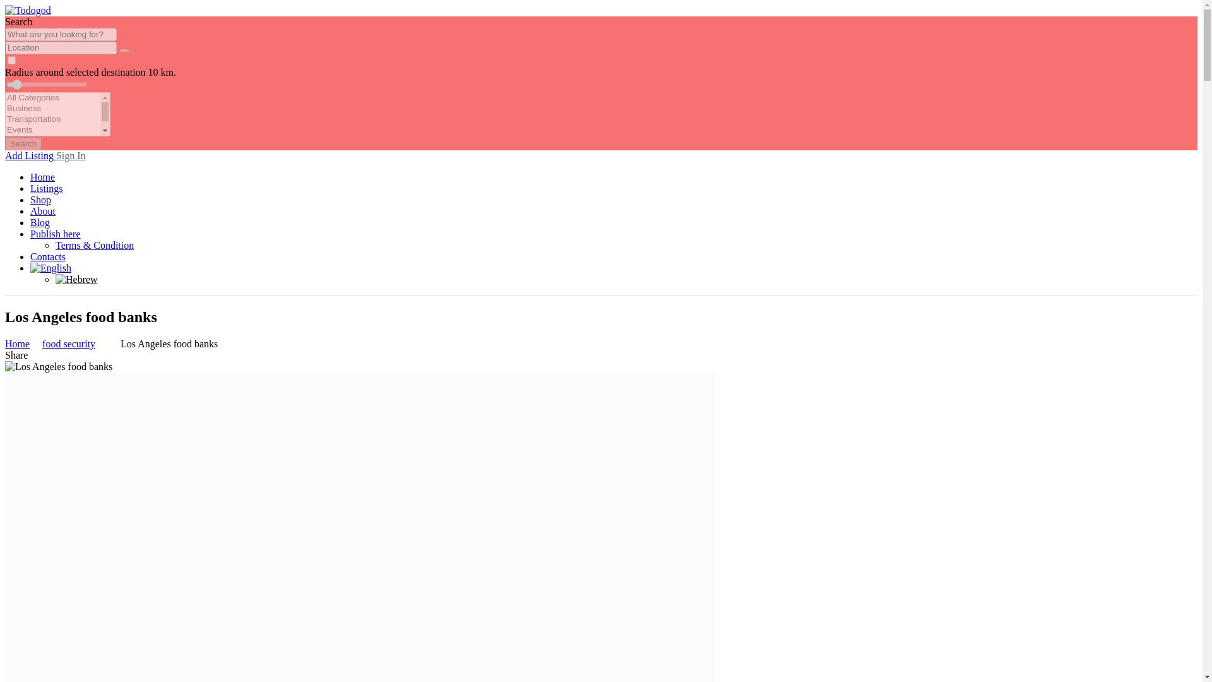 The width and height of the screenshot is (1212, 682). What do you see at coordinates (47, 85) in the screenshot?
I see `10` at bounding box center [47, 85].